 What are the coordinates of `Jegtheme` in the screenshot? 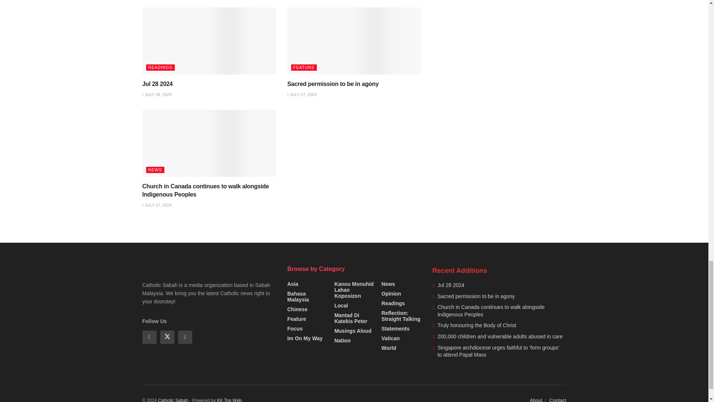 It's located at (229, 400).